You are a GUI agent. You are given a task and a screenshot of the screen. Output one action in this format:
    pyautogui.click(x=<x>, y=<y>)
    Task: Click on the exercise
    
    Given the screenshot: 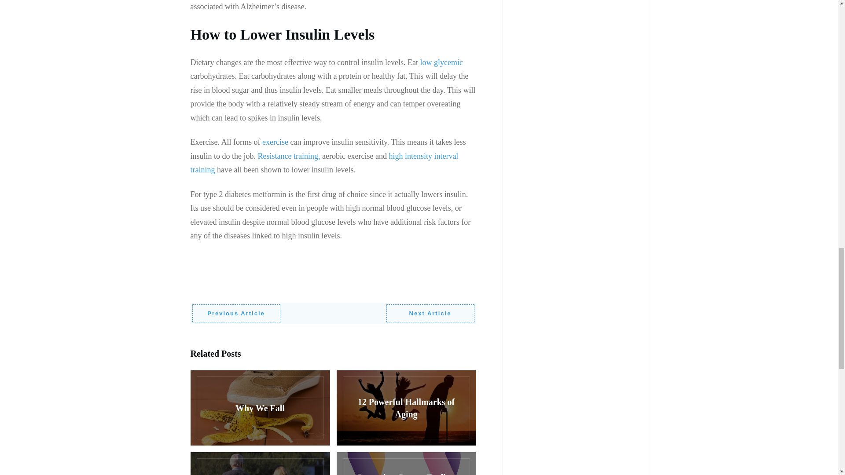 What is the action you would take?
    pyautogui.click(x=276, y=142)
    